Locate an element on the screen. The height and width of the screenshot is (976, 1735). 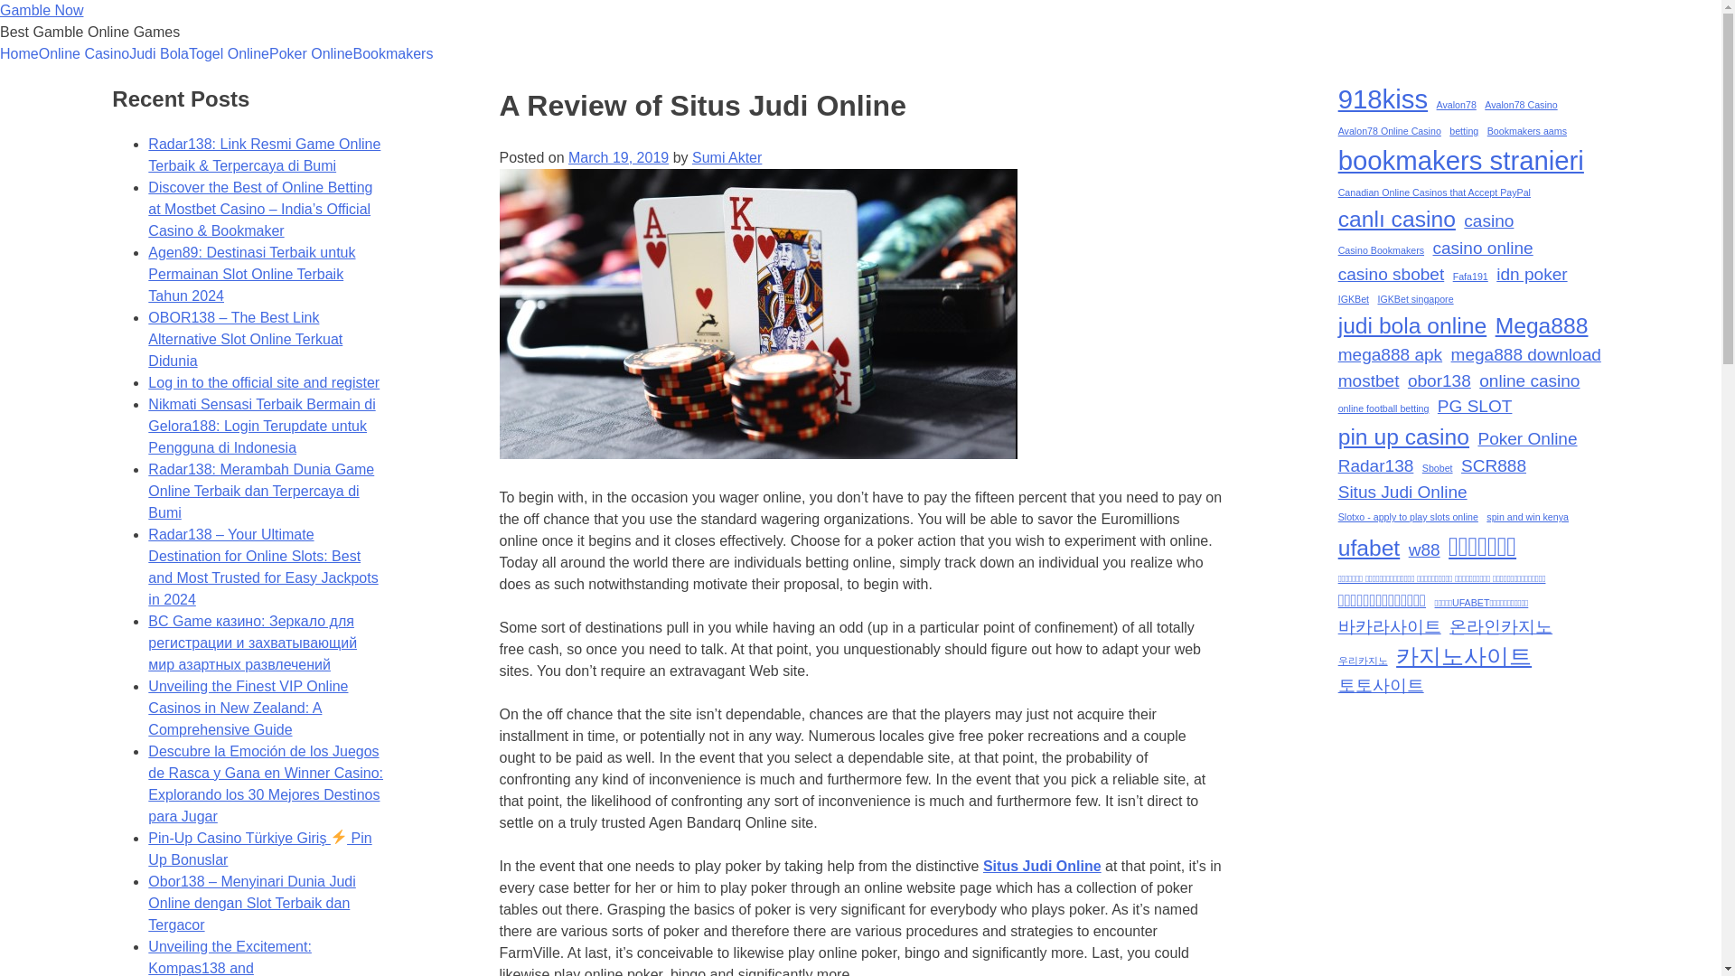
March 19, 2019 is located at coordinates (618, 157).